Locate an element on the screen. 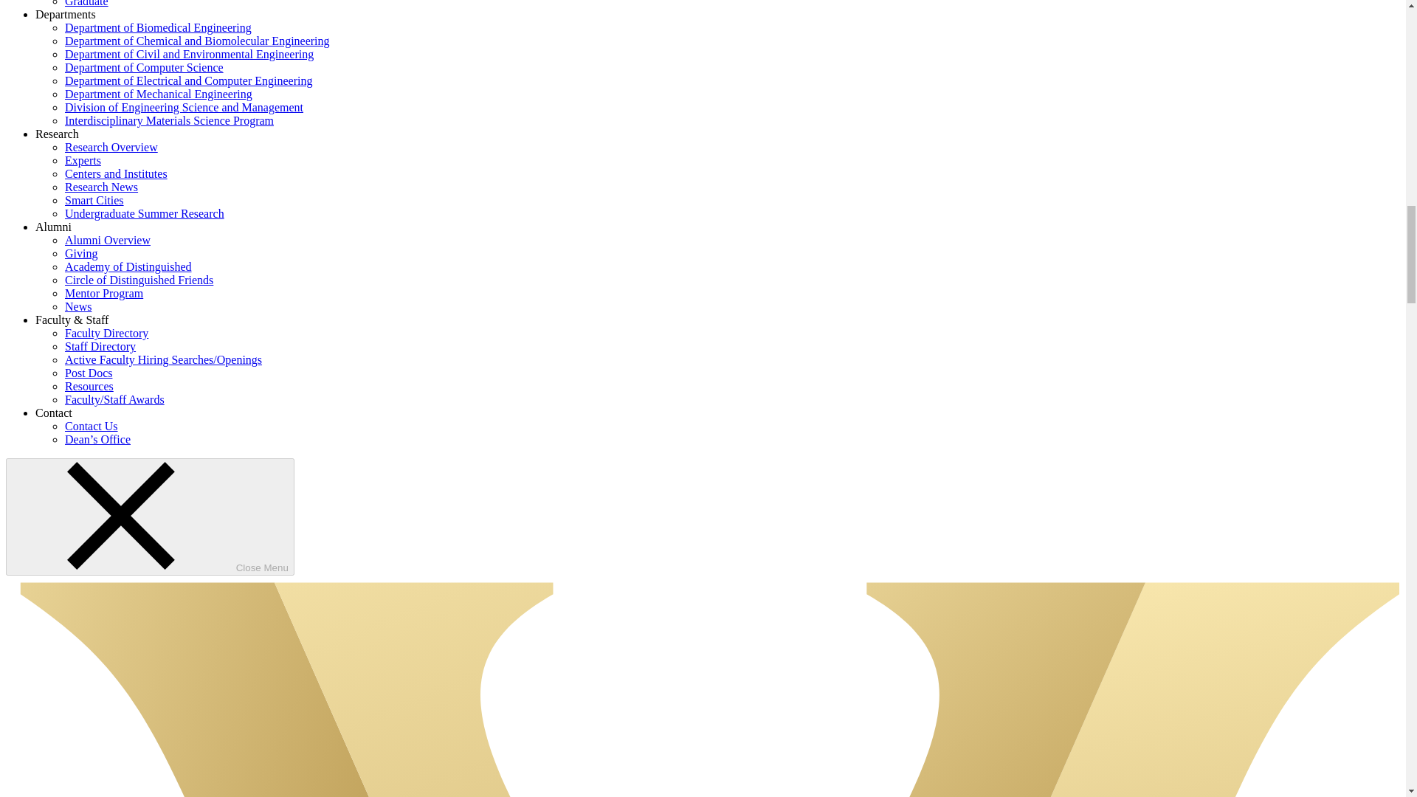 The width and height of the screenshot is (1417, 797). Interdisciplinary Materials Science Program is located at coordinates (169, 120).